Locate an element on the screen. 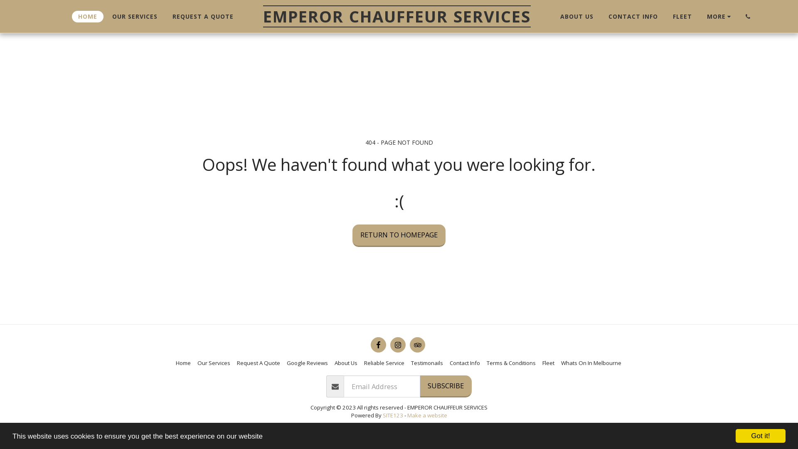 Image resolution: width=798 pixels, height=449 pixels. Google Reviews is located at coordinates (308, 363).